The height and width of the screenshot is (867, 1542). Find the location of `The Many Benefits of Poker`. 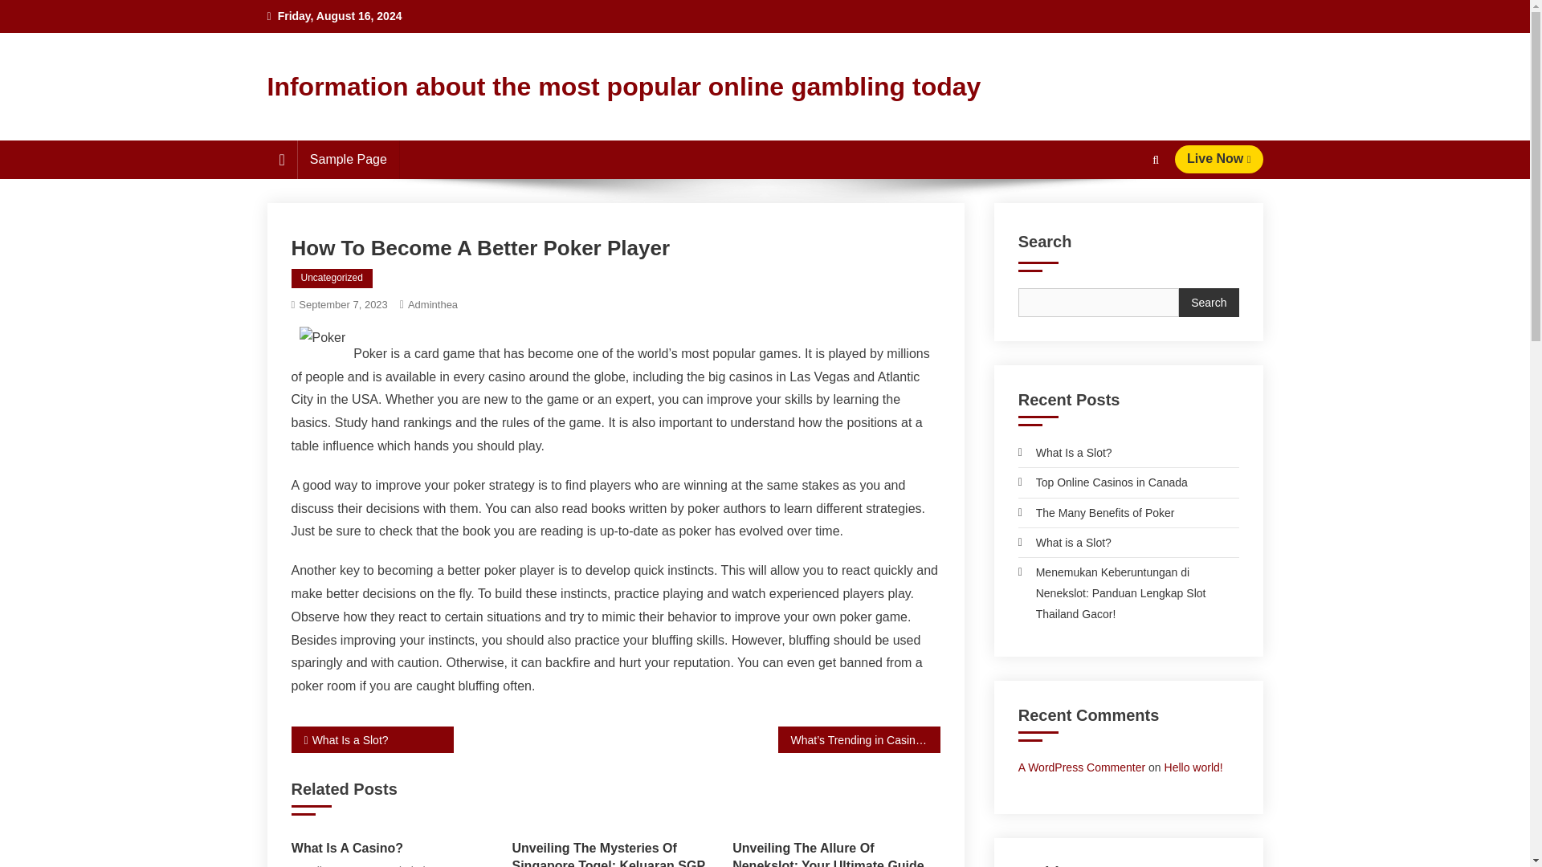

The Many Benefits of Poker is located at coordinates (1096, 513).